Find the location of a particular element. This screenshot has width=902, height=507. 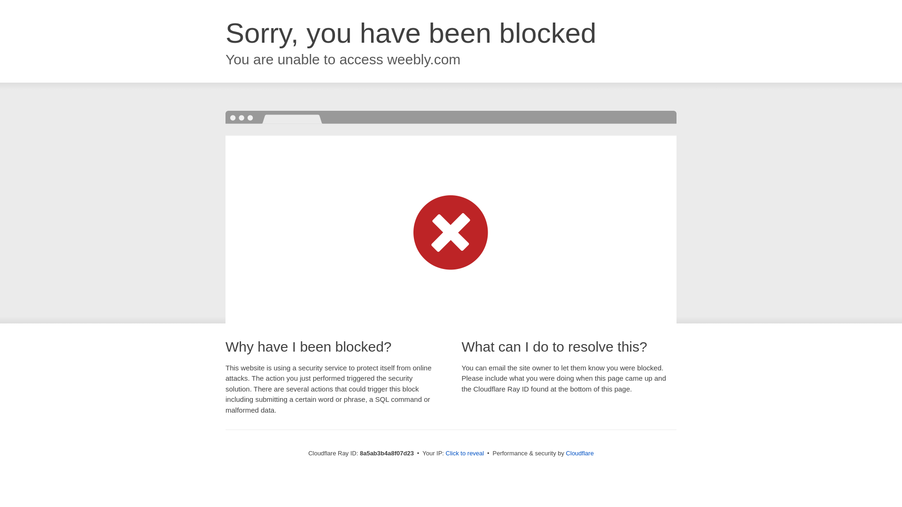

Cloudflare is located at coordinates (580, 453).